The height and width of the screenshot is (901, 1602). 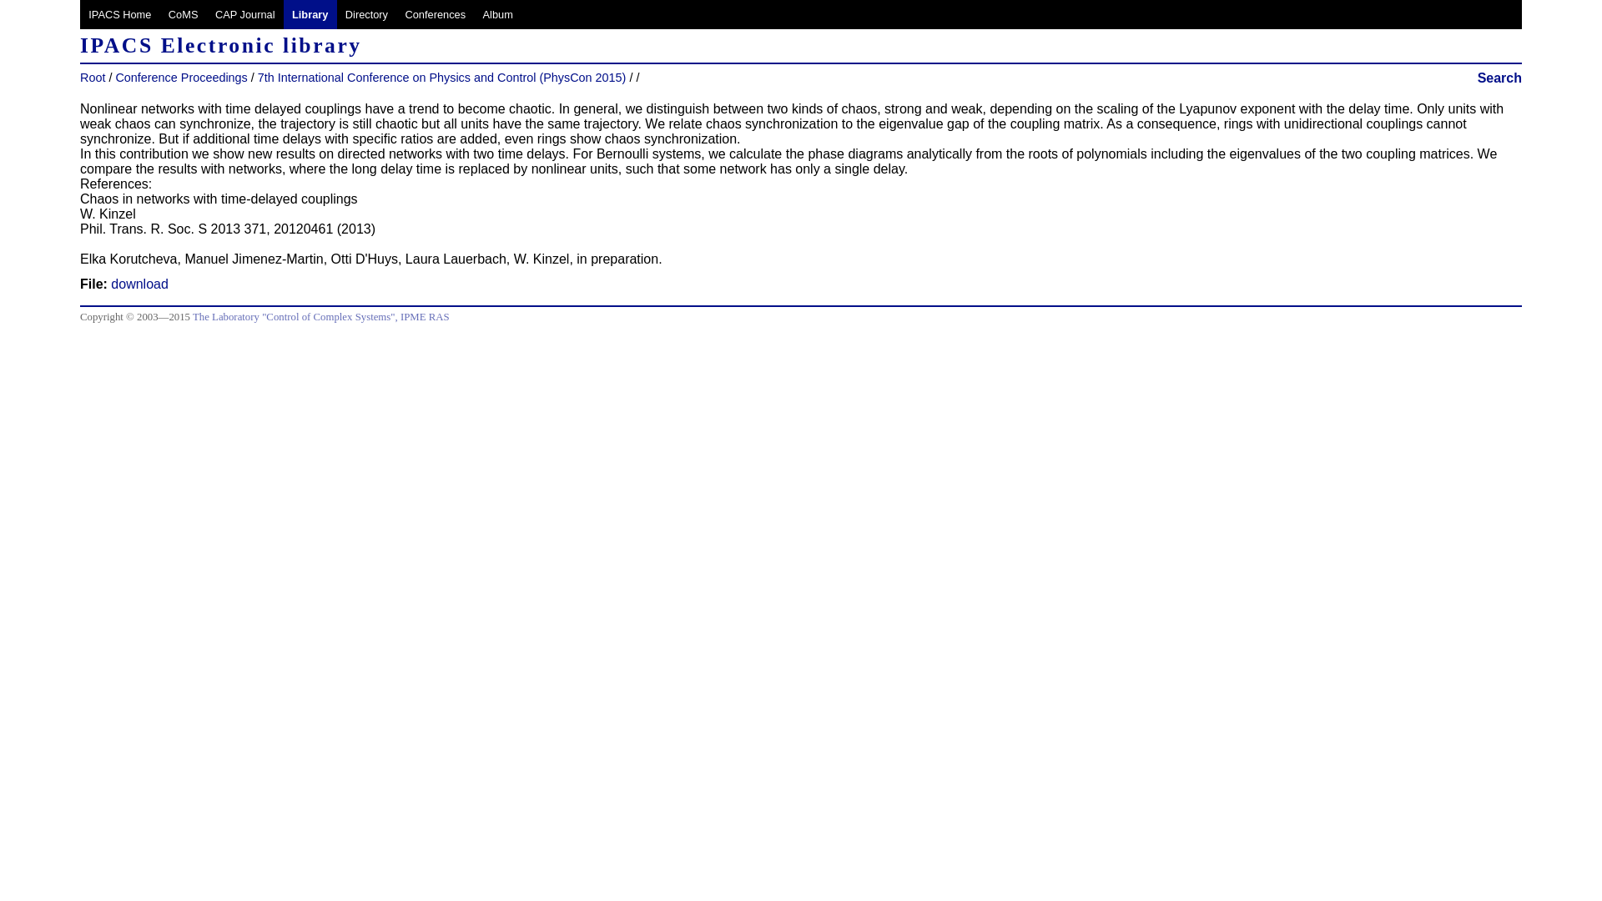 I want to click on Conferences, so click(x=435, y=14).